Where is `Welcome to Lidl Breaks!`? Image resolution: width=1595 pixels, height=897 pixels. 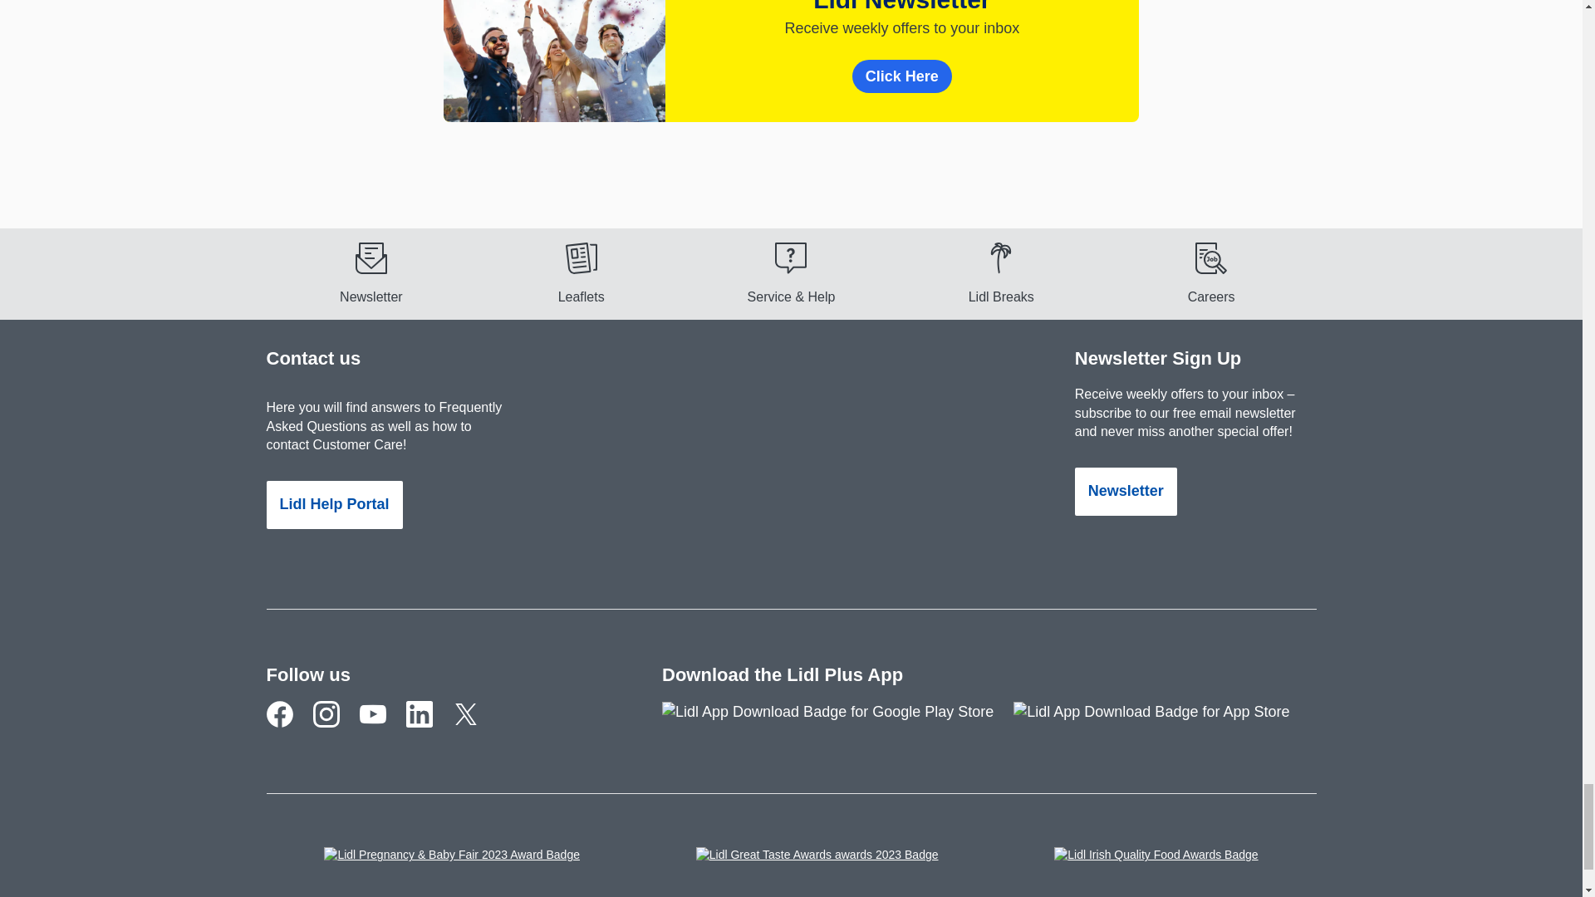 Welcome to Lidl Breaks! is located at coordinates (1002, 272).